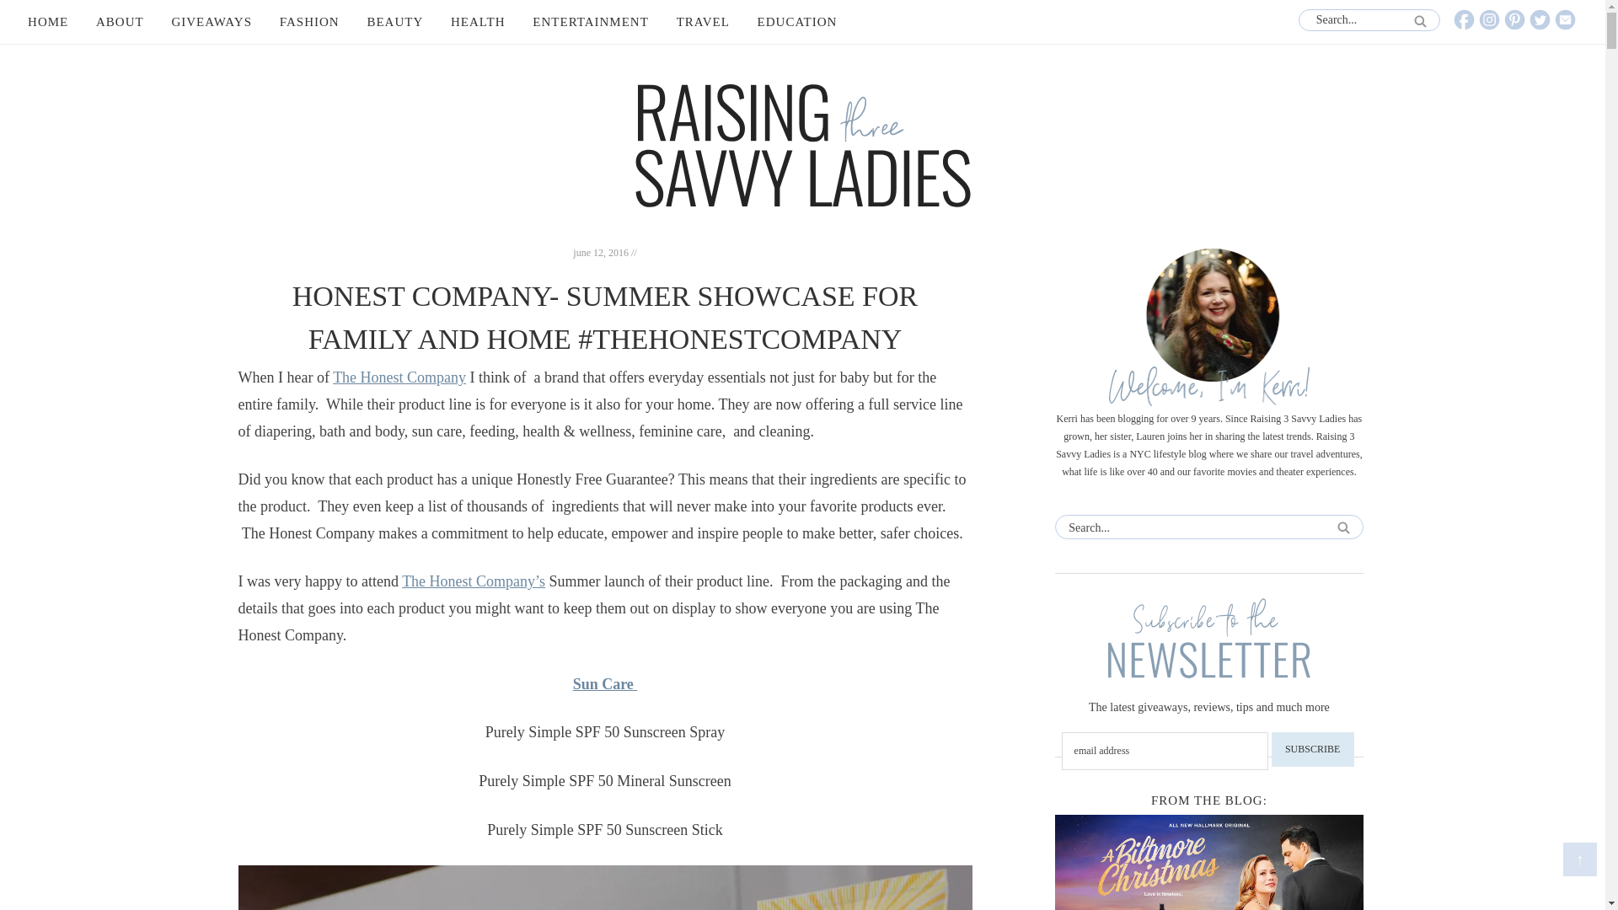 This screenshot has width=1618, height=910. What do you see at coordinates (211, 22) in the screenshot?
I see `GIVEAWAYS` at bounding box center [211, 22].